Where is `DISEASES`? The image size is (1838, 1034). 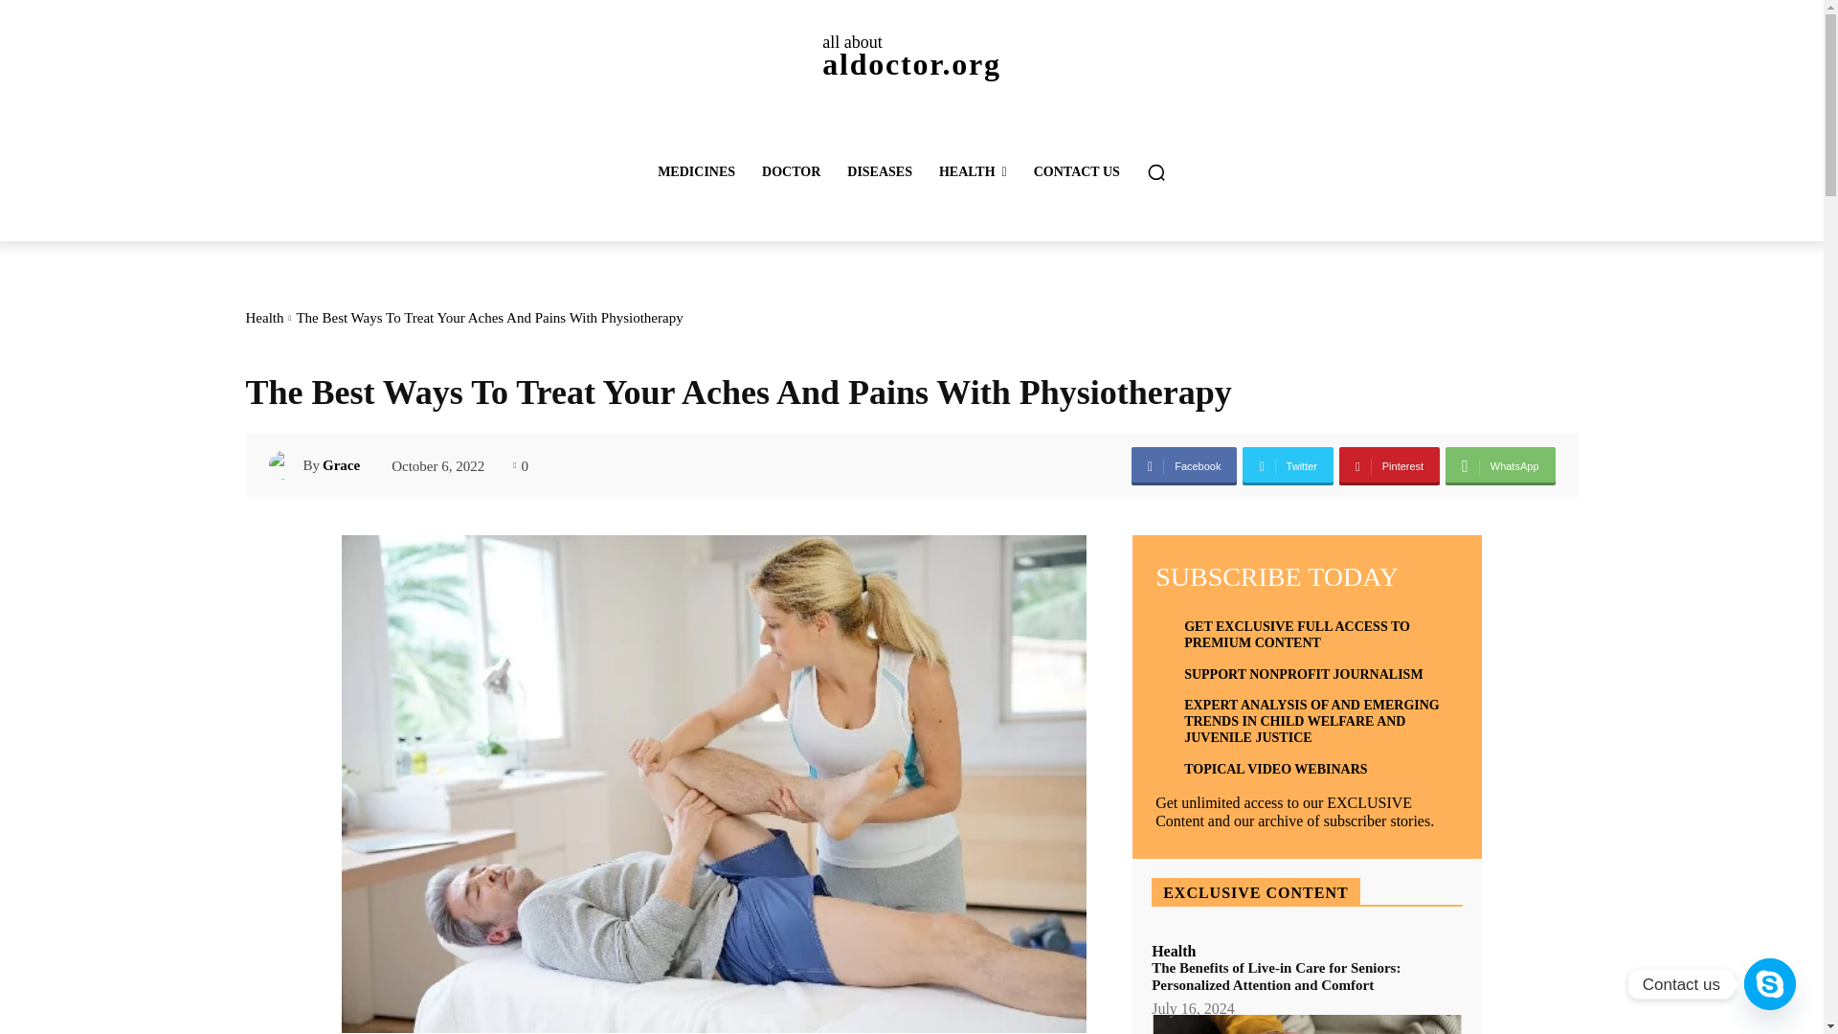
DISEASES is located at coordinates (285, 465).